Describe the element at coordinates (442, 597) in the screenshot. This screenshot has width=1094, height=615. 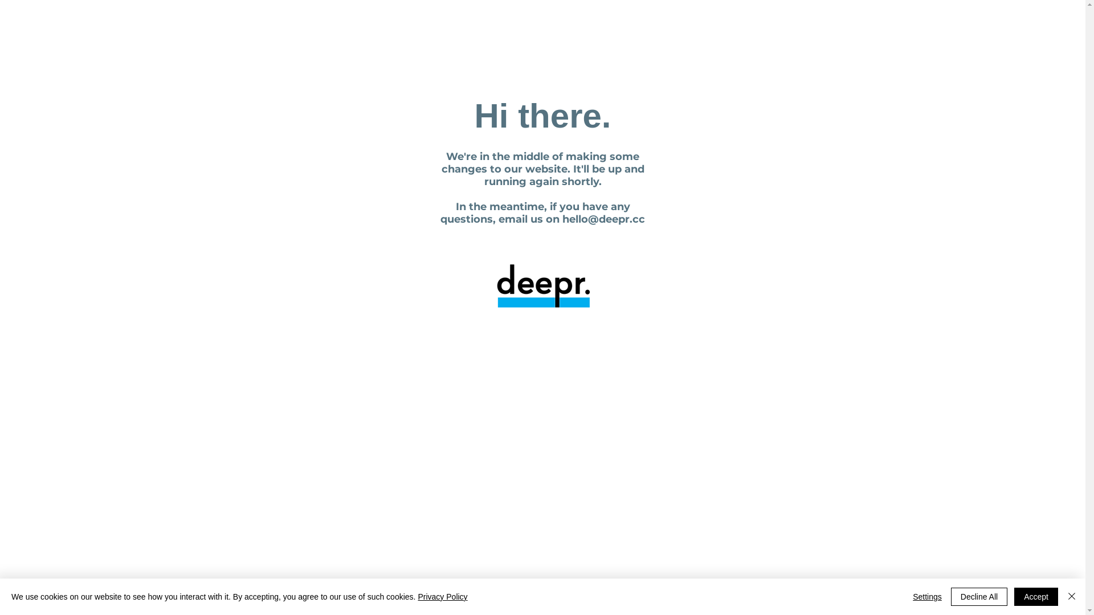
I see `Privacy Policy` at that location.